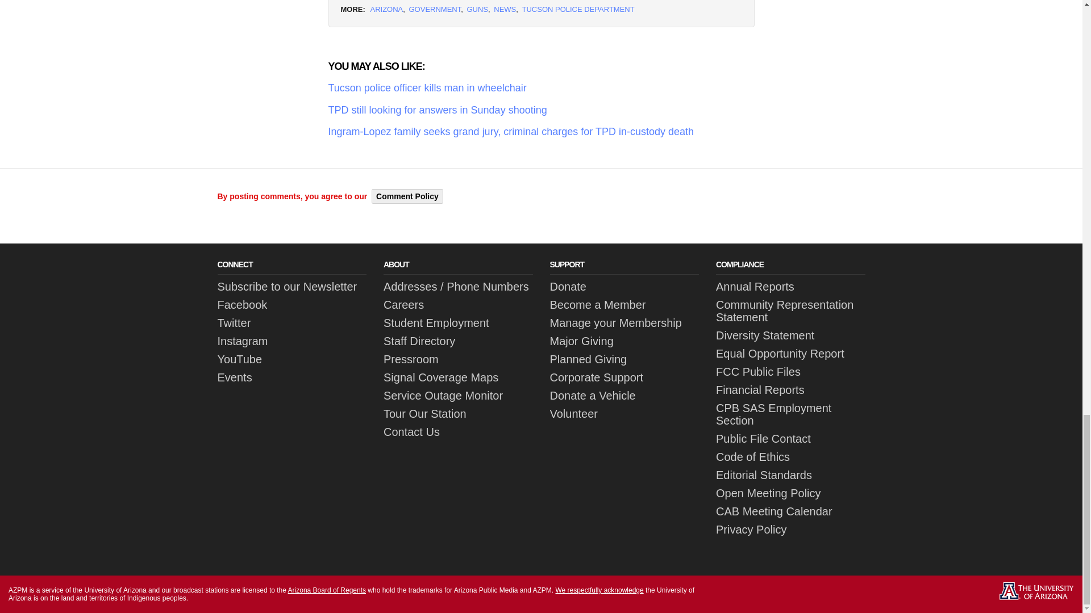 This screenshot has height=613, width=1091. What do you see at coordinates (541, 88) in the screenshot?
I see `Tucson police officer kills man in wheelchair` at bounding box center [541, 88].